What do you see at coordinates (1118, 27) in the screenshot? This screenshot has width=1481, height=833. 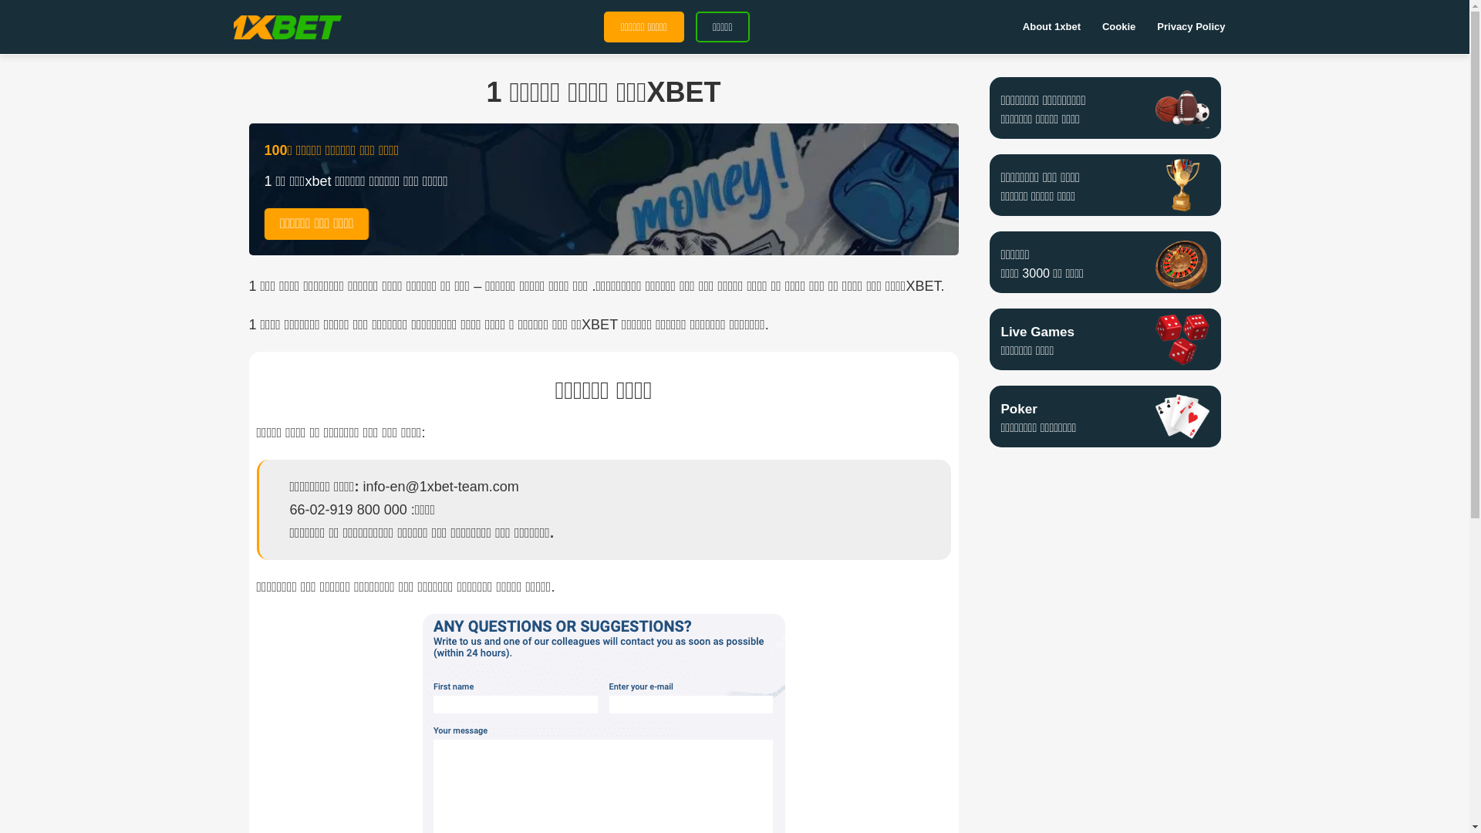 I see `Cookie` at bounding box center [1118, 27].